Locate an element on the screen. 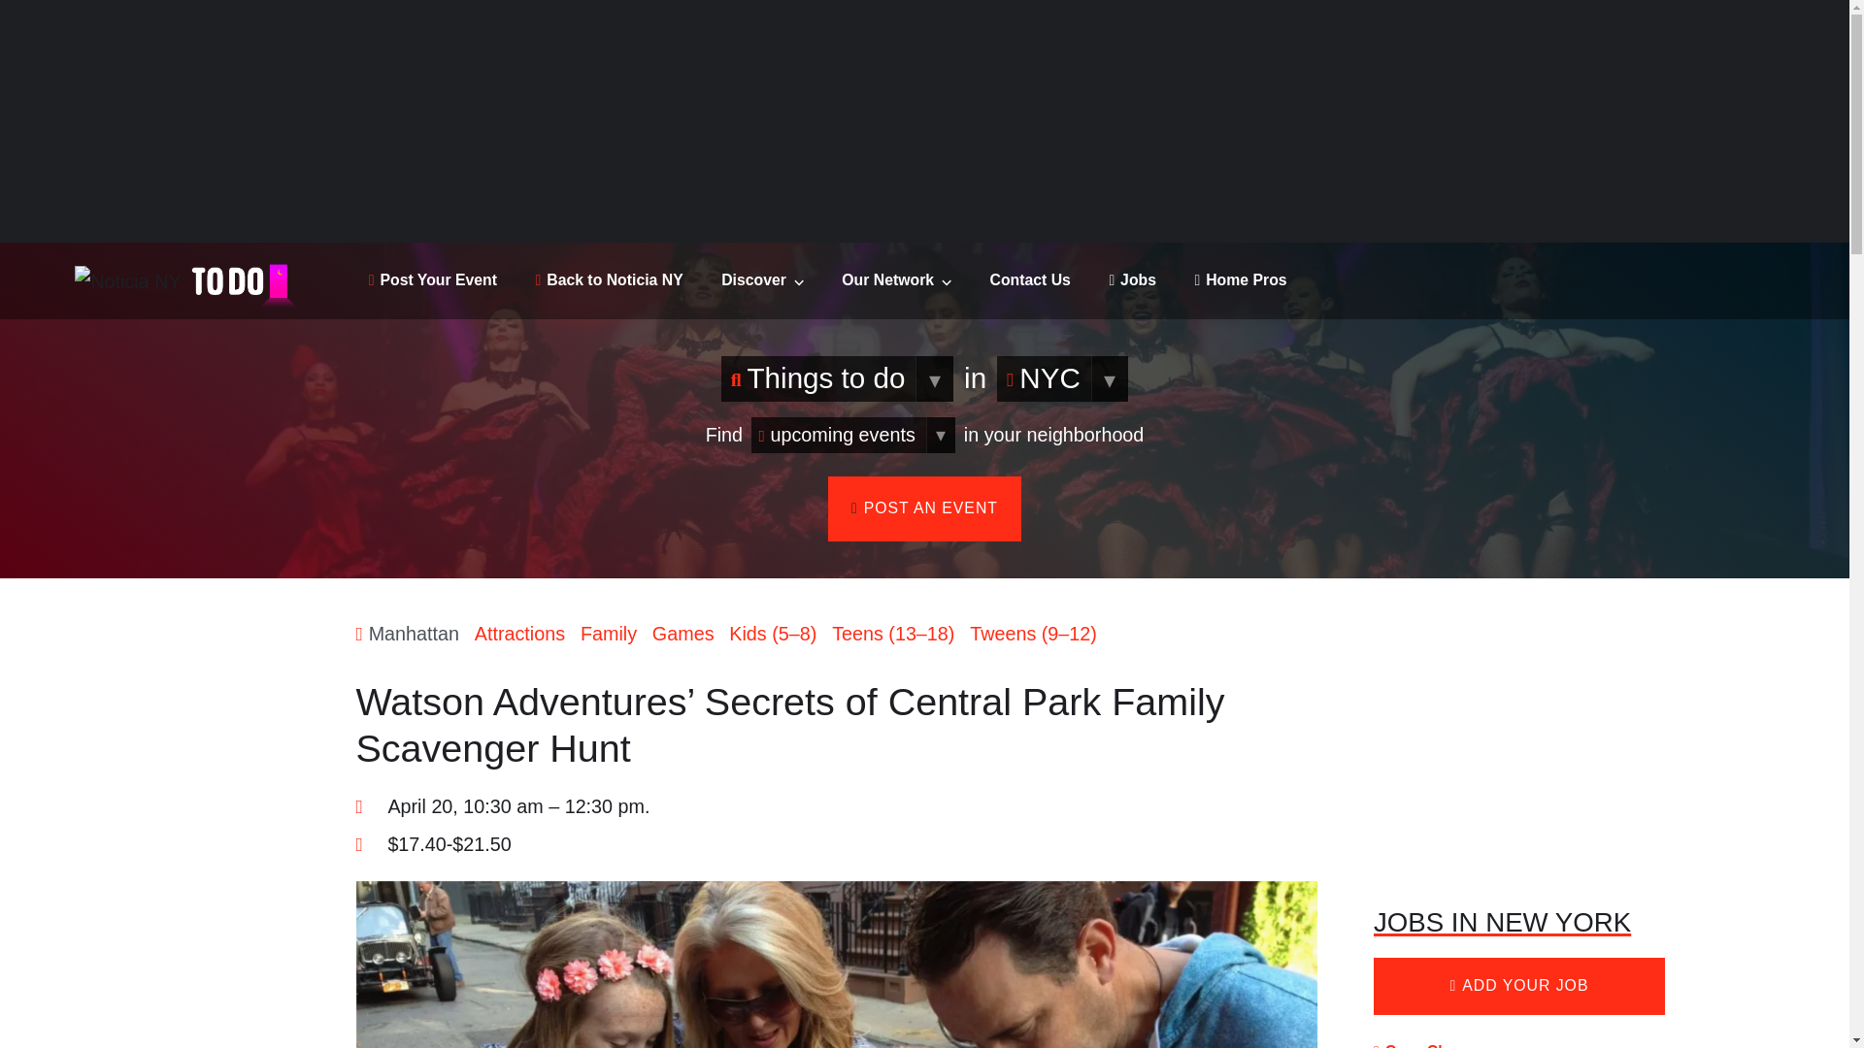  Jobs is located at coordinates (1132, 279).